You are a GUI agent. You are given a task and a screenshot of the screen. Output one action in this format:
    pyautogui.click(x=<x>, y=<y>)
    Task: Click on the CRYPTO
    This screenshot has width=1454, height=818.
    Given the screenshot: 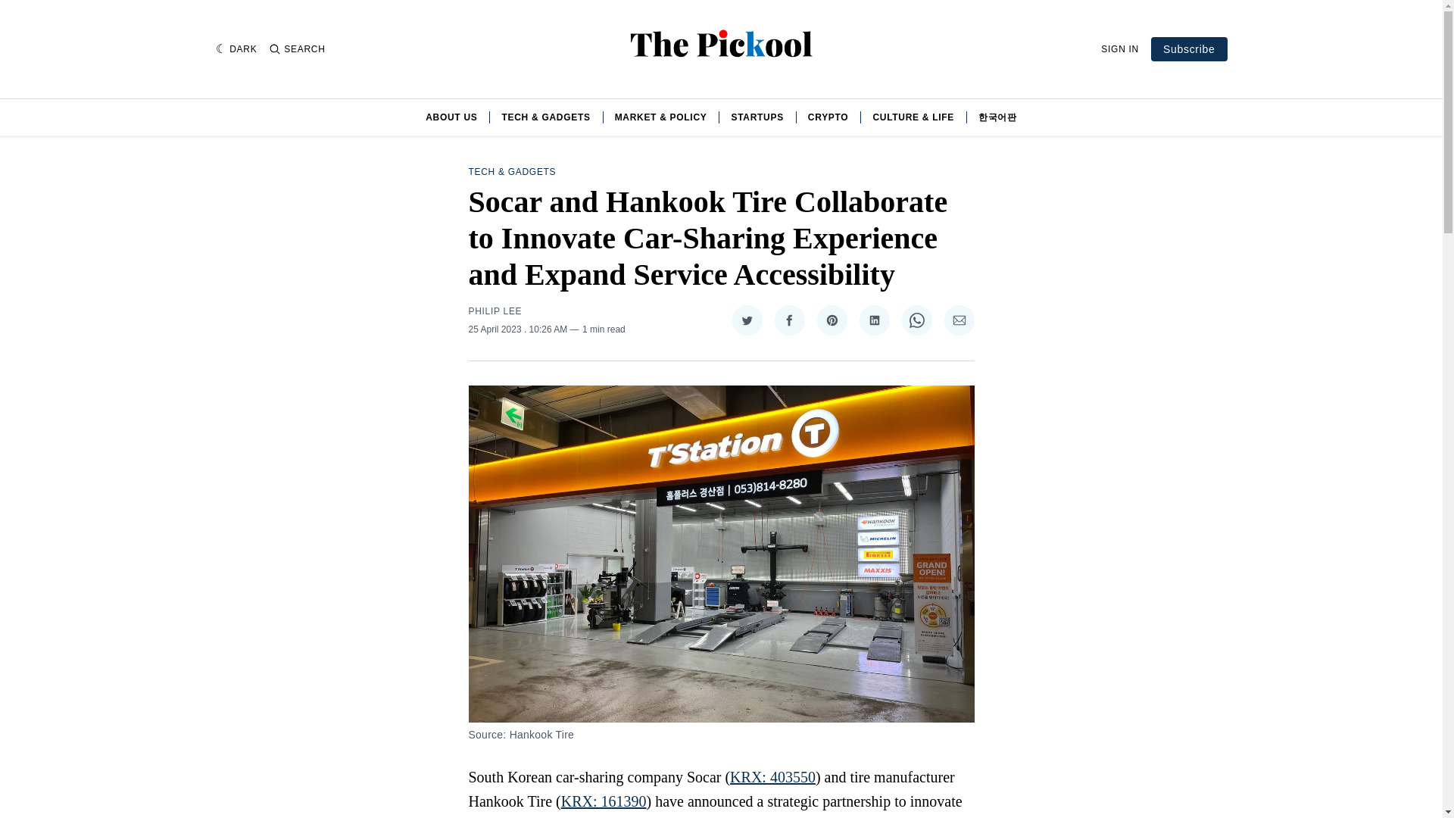 What is the action you would take?
    pyautogui.click(x=828, y=117)
    